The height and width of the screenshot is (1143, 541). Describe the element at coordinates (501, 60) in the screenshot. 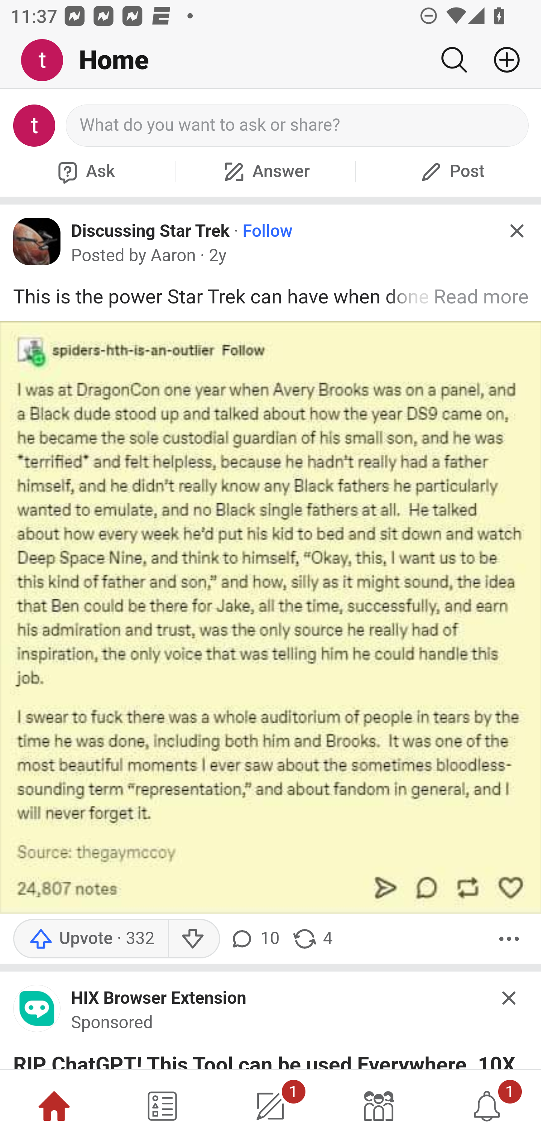

I see `Add` at that location.